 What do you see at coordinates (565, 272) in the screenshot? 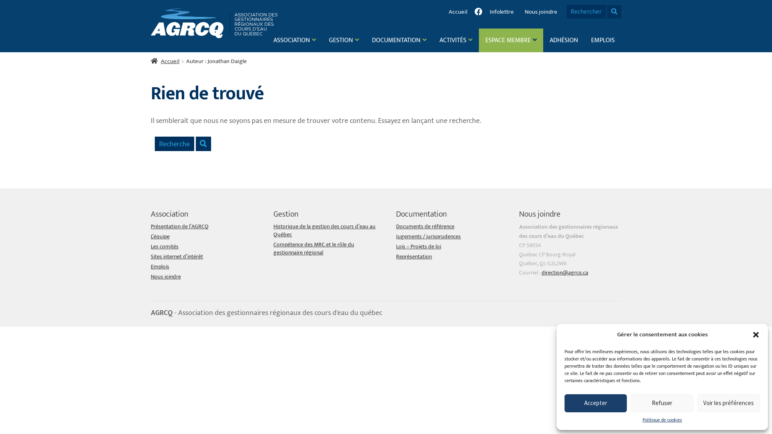
I see `direction@agrcq.ca` at bounding box center [565, 272].